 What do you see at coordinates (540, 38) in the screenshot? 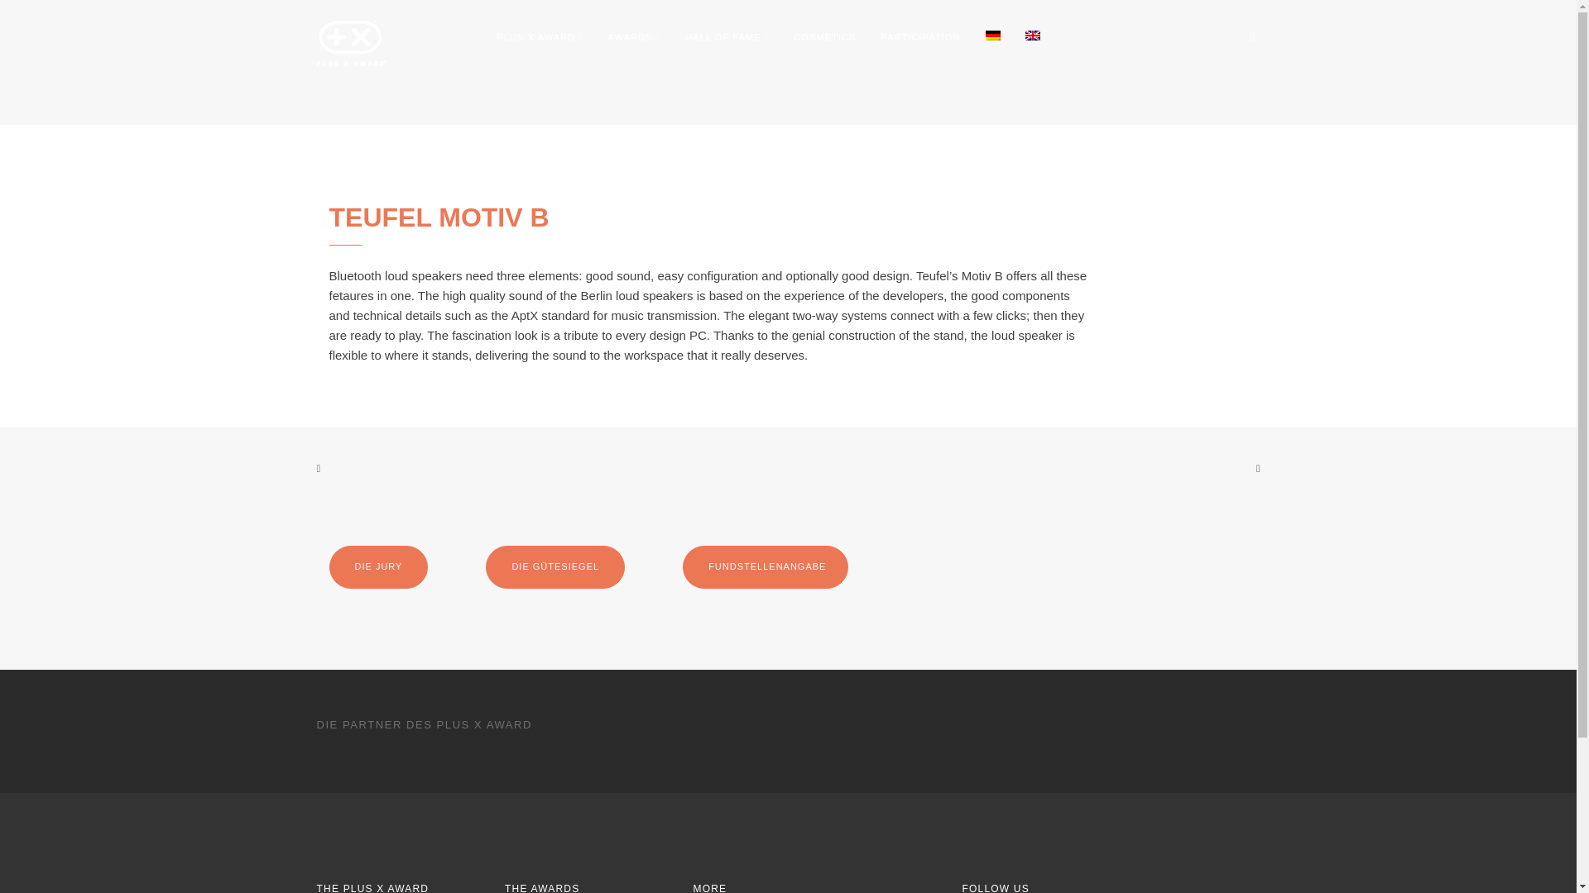
I see `PLUS X AWARD` at bounding box center [540, 38].